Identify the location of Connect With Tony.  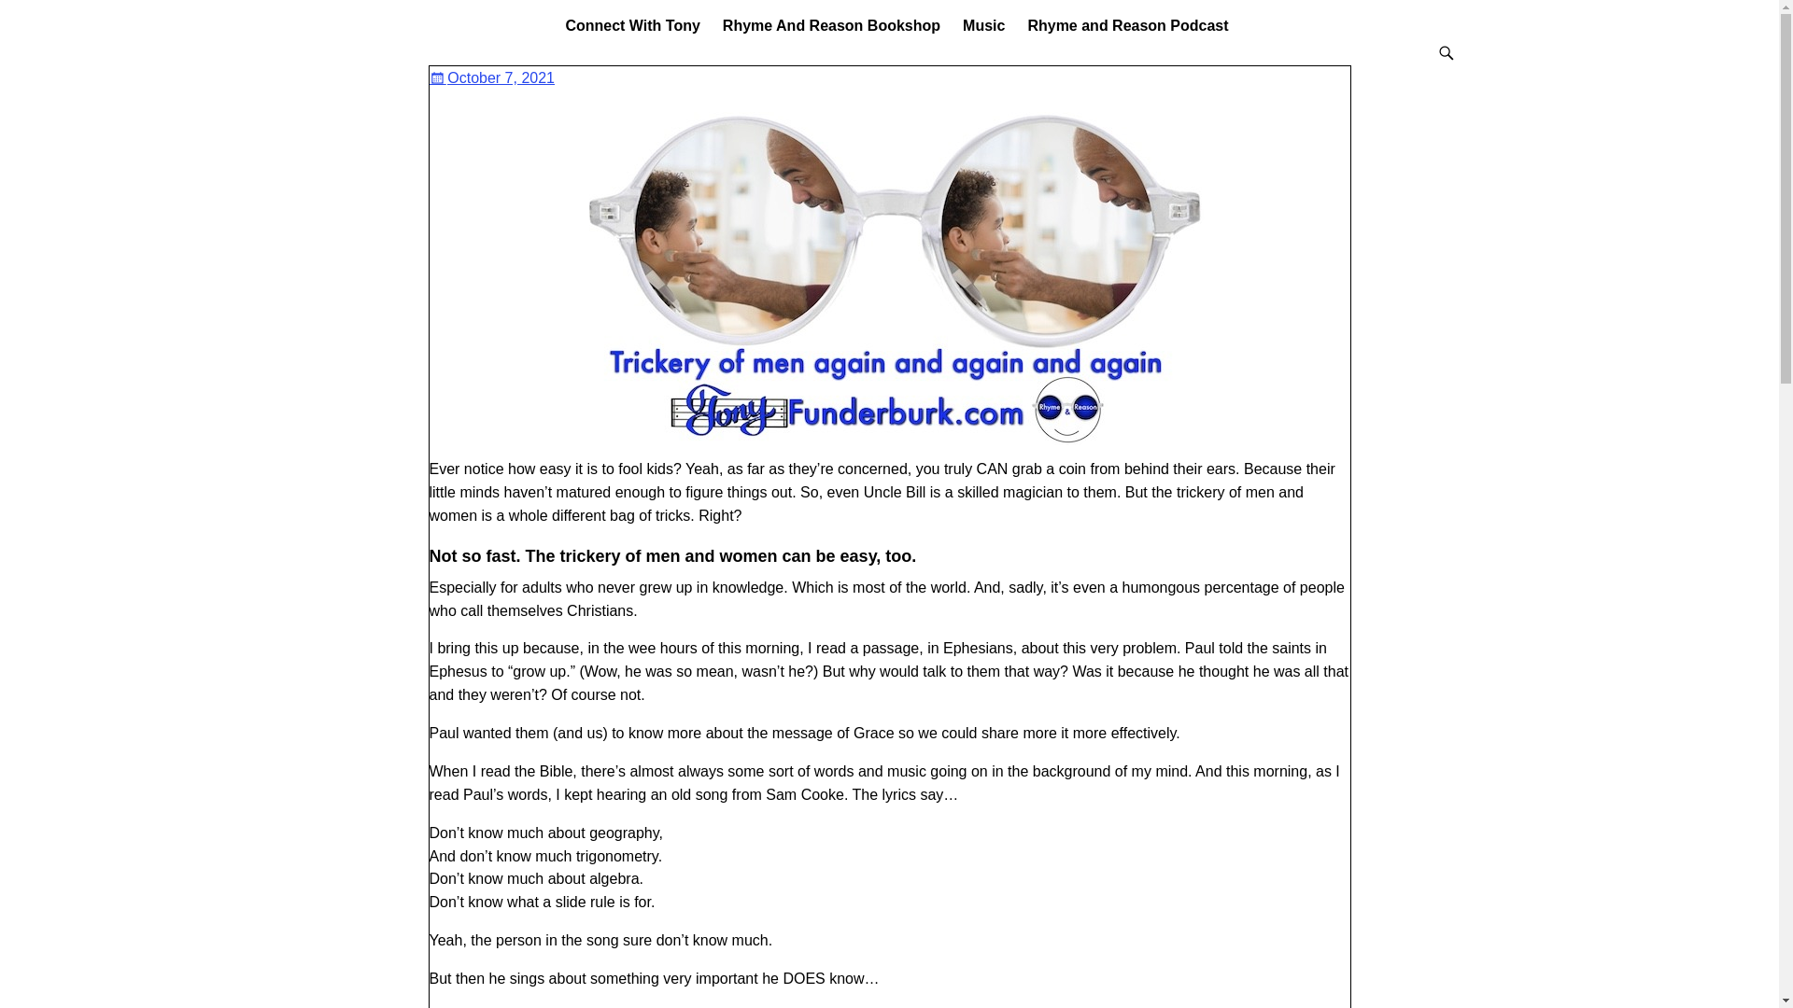
(631, 25).